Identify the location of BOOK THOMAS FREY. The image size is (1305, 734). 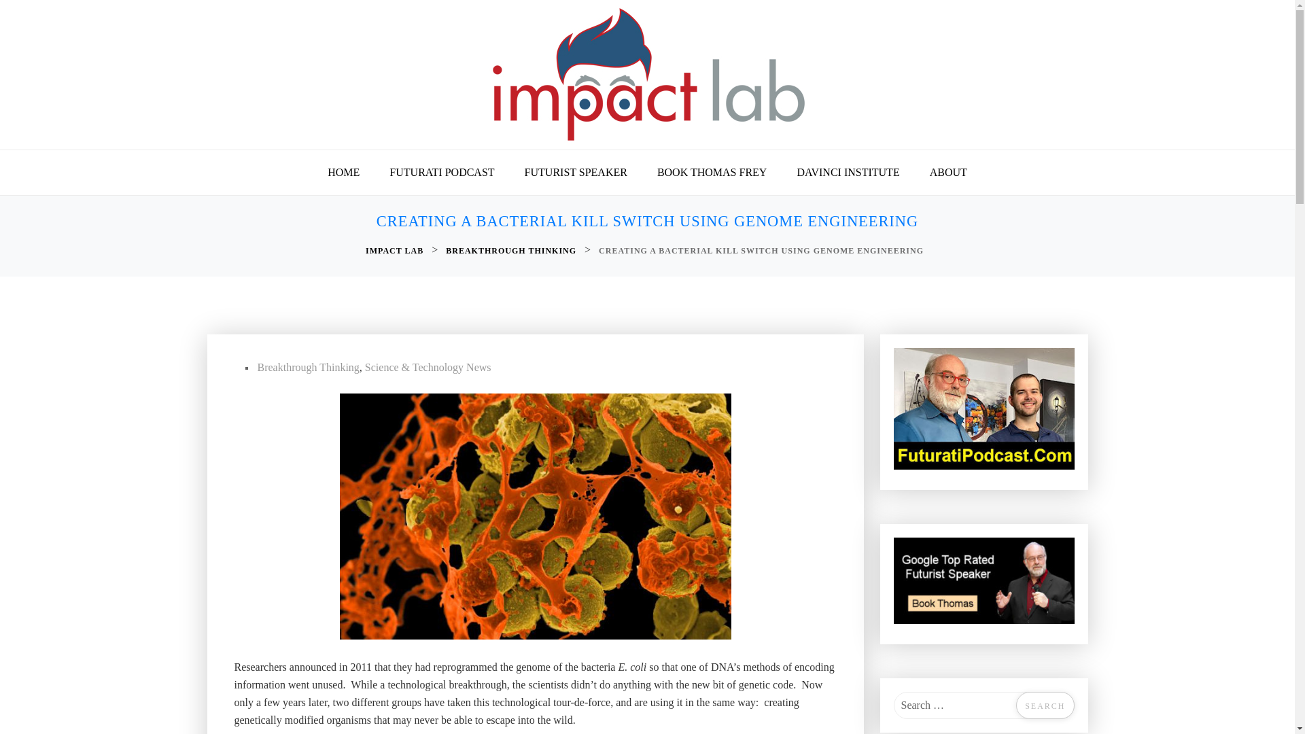
(712, 173).